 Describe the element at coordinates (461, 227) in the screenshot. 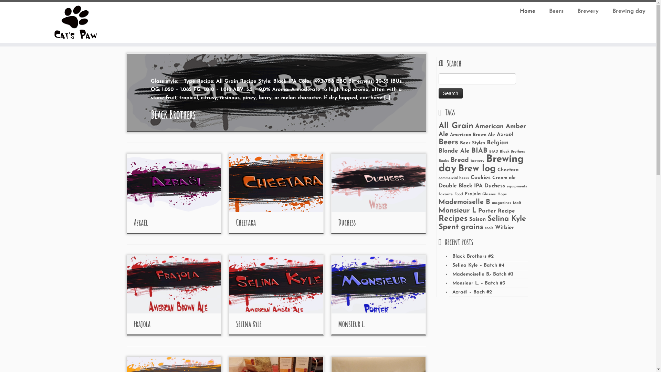

I see `Spent grains` at that location.